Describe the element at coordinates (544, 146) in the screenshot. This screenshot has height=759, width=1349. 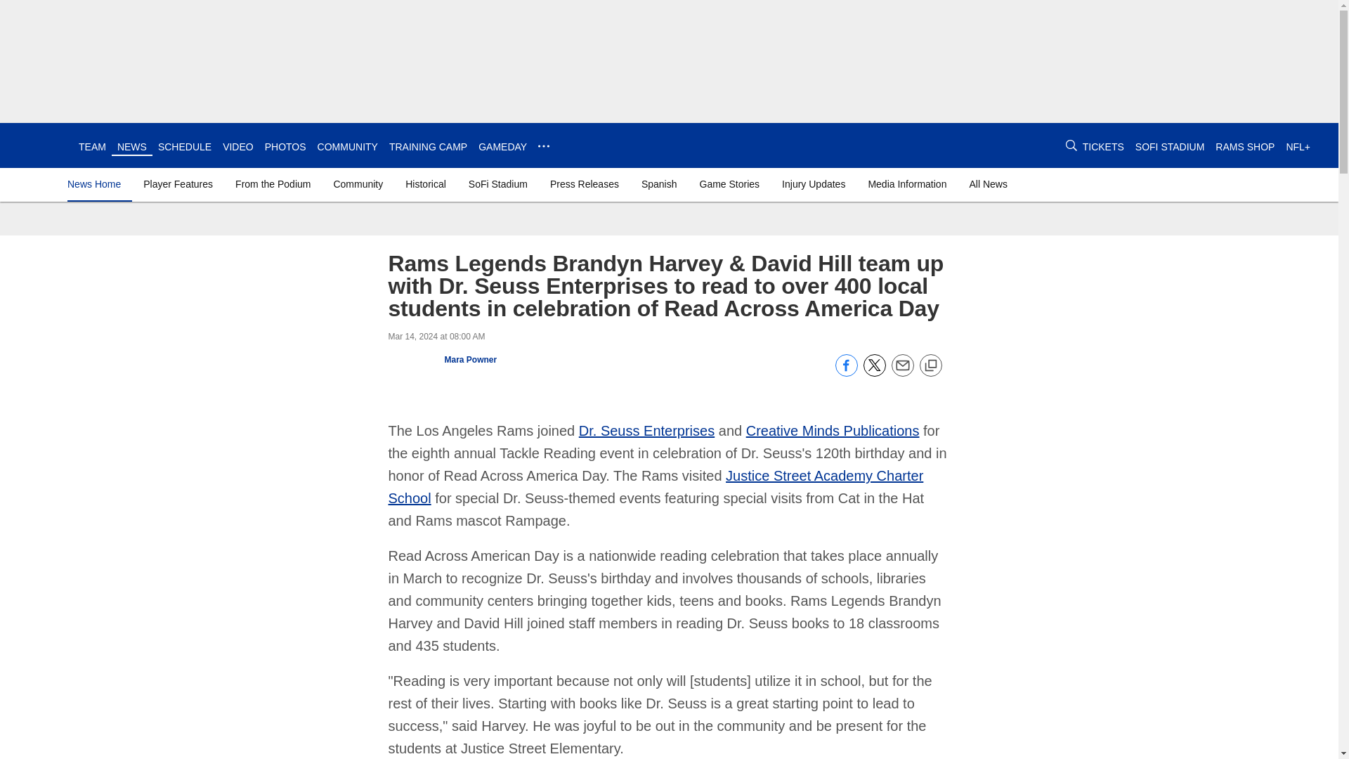
I see `...` at that location.